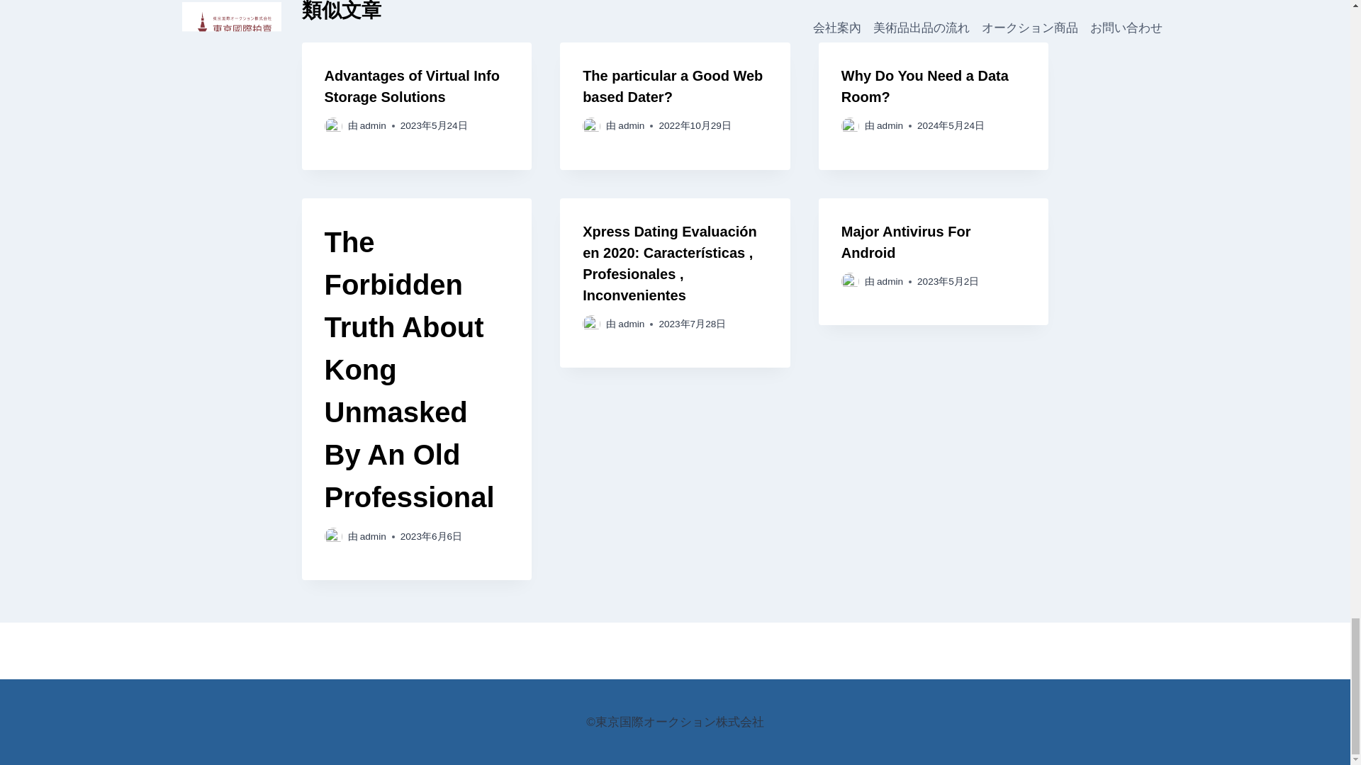  Describe the element at coordinates (373, 535) in the screenshot. I see `admin` at that location.